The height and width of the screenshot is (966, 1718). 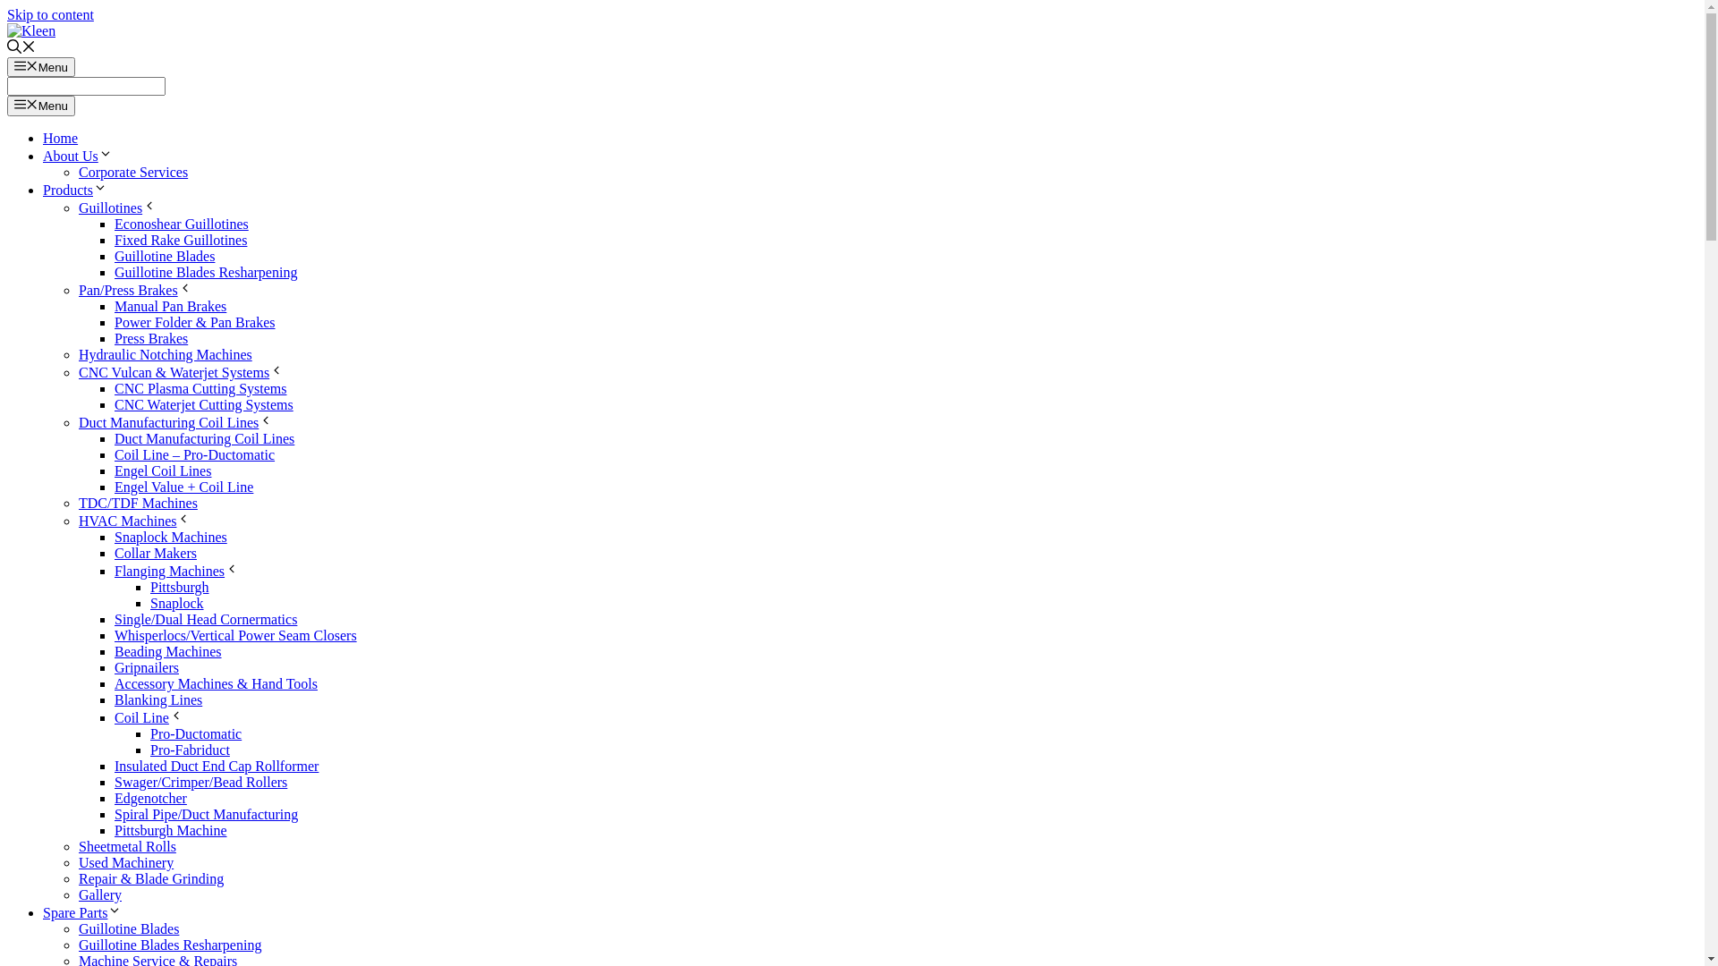 I want to click on Duct Manufacturing Coil Lines, so click(x=175, y=422).